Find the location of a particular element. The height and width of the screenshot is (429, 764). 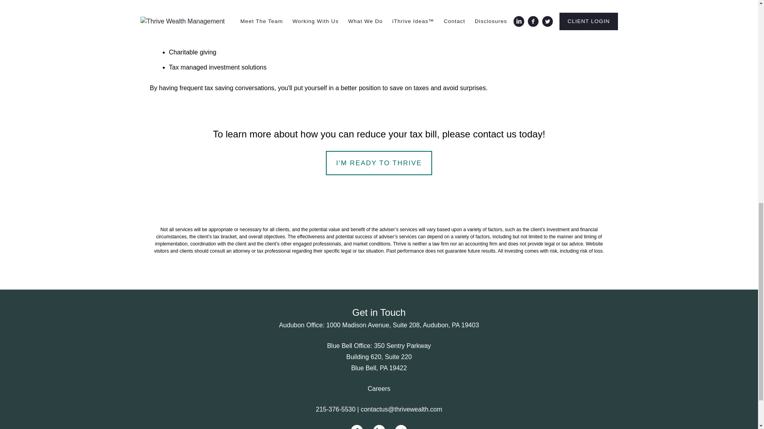

Careers is located at coordinates (379, 388).